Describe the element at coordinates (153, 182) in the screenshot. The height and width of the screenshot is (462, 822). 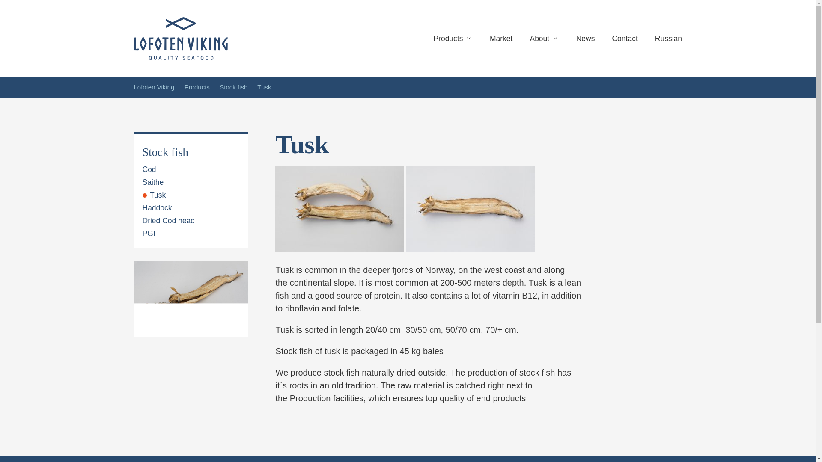
I see `Saithe` at that location.